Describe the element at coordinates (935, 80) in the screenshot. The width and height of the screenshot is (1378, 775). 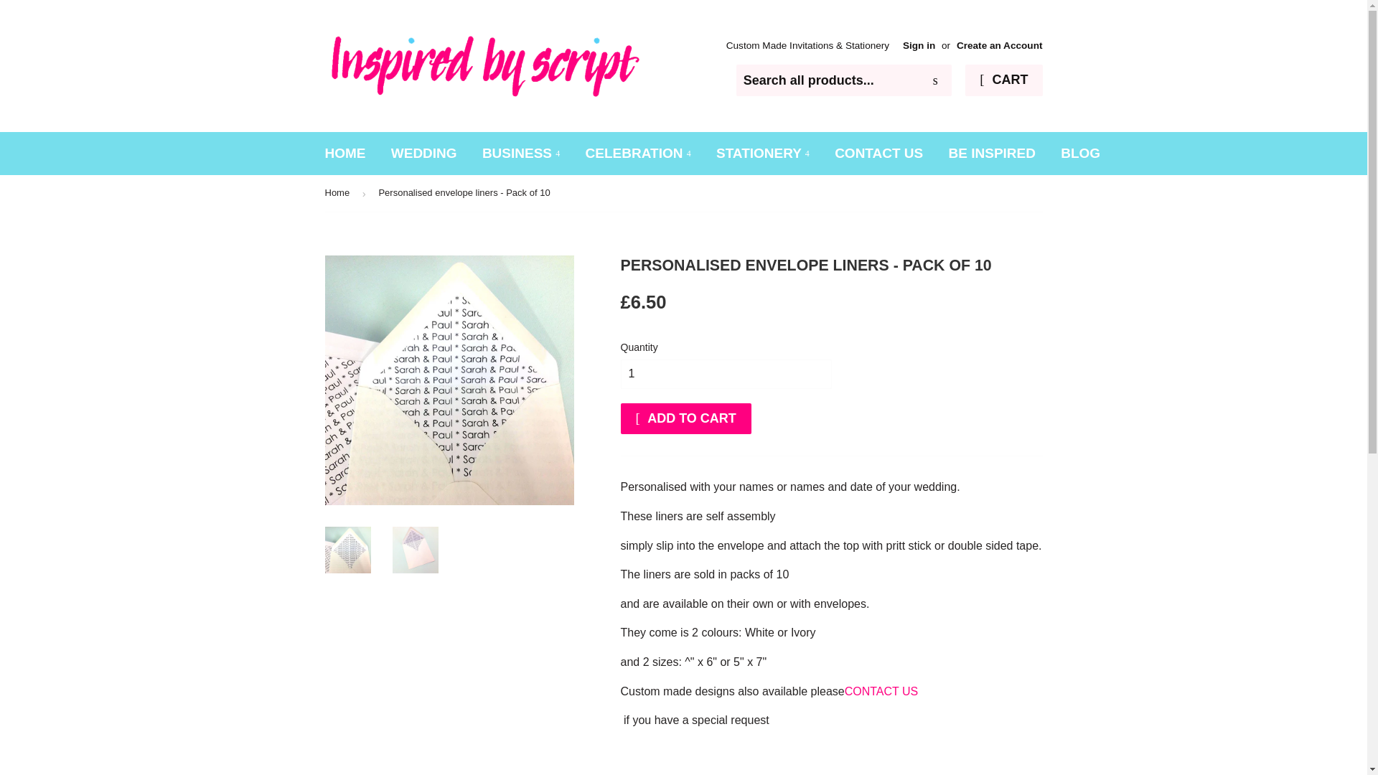
I see `Search` at that location.